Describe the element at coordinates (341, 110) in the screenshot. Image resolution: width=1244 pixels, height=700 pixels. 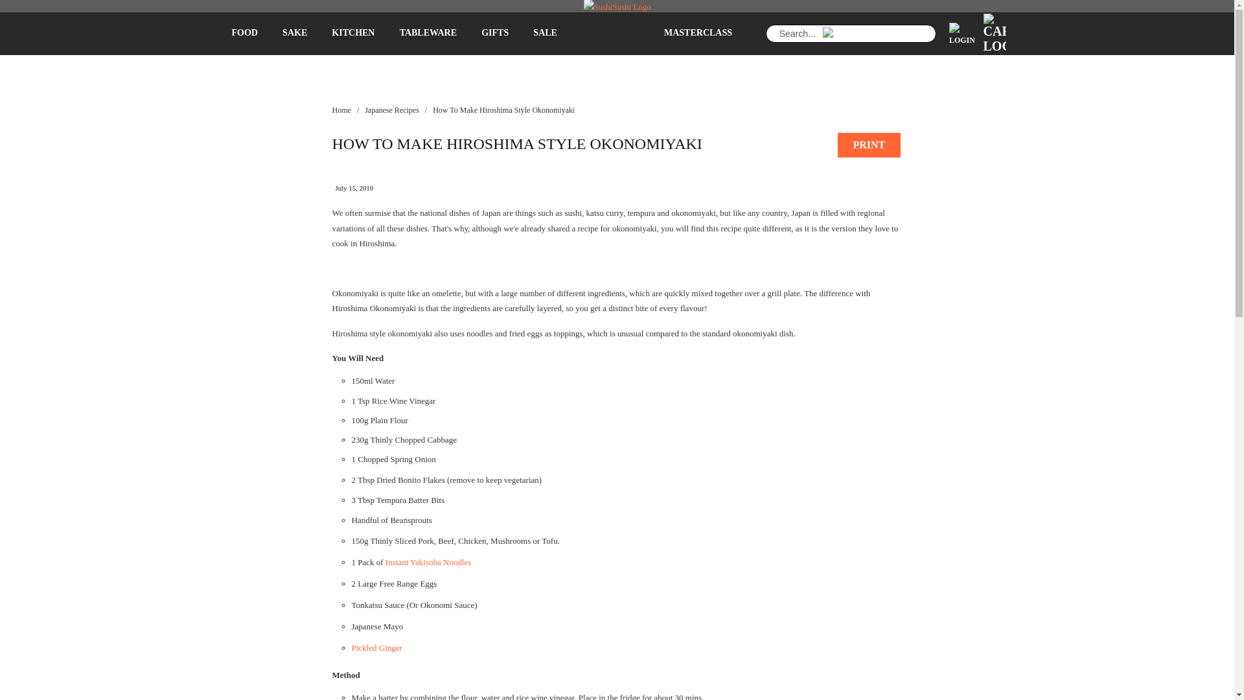
I see `SushiSushi` at that location.